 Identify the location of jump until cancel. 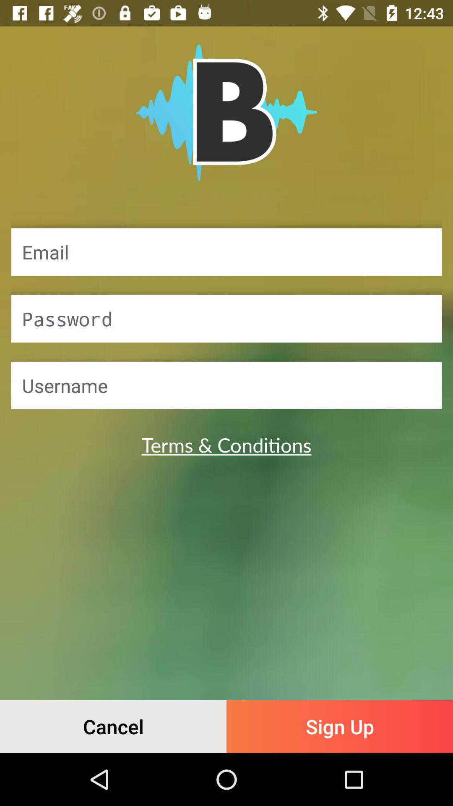
(113, 726).